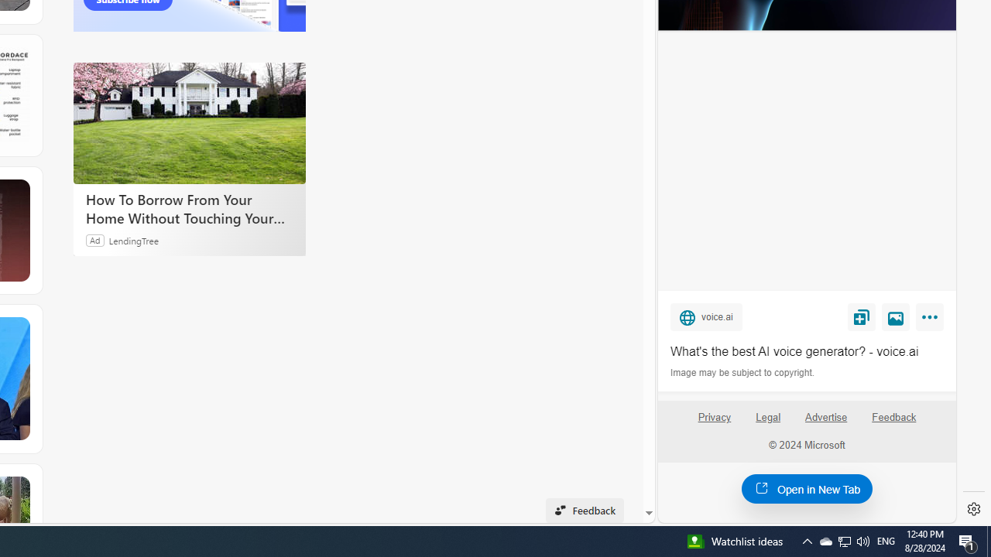 This screenshot has height=557, width=991. Describe the element at coordinates (894, 418) in the screenshot. I see `Feedback` at that location.